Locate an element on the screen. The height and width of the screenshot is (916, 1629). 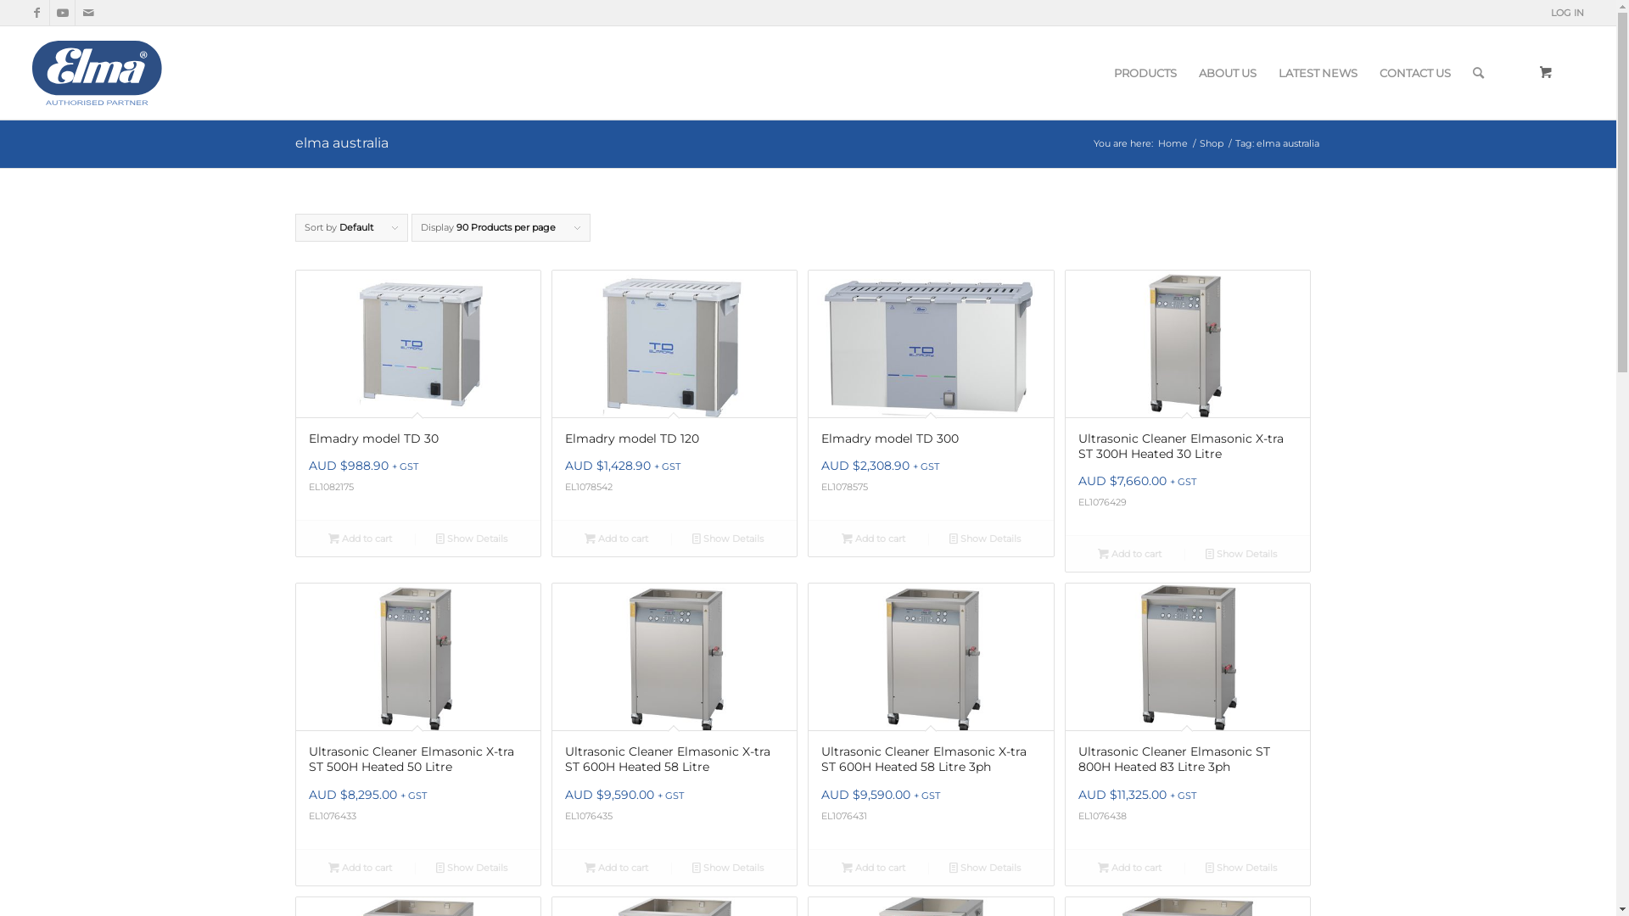
Add to cart is located at coordinates (617, 868).